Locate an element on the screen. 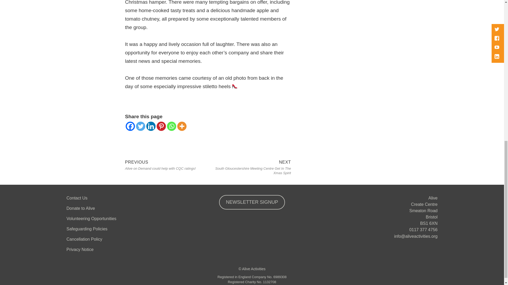 The image size is (508, 285). Linkedin is located at coordinates (151, 126).